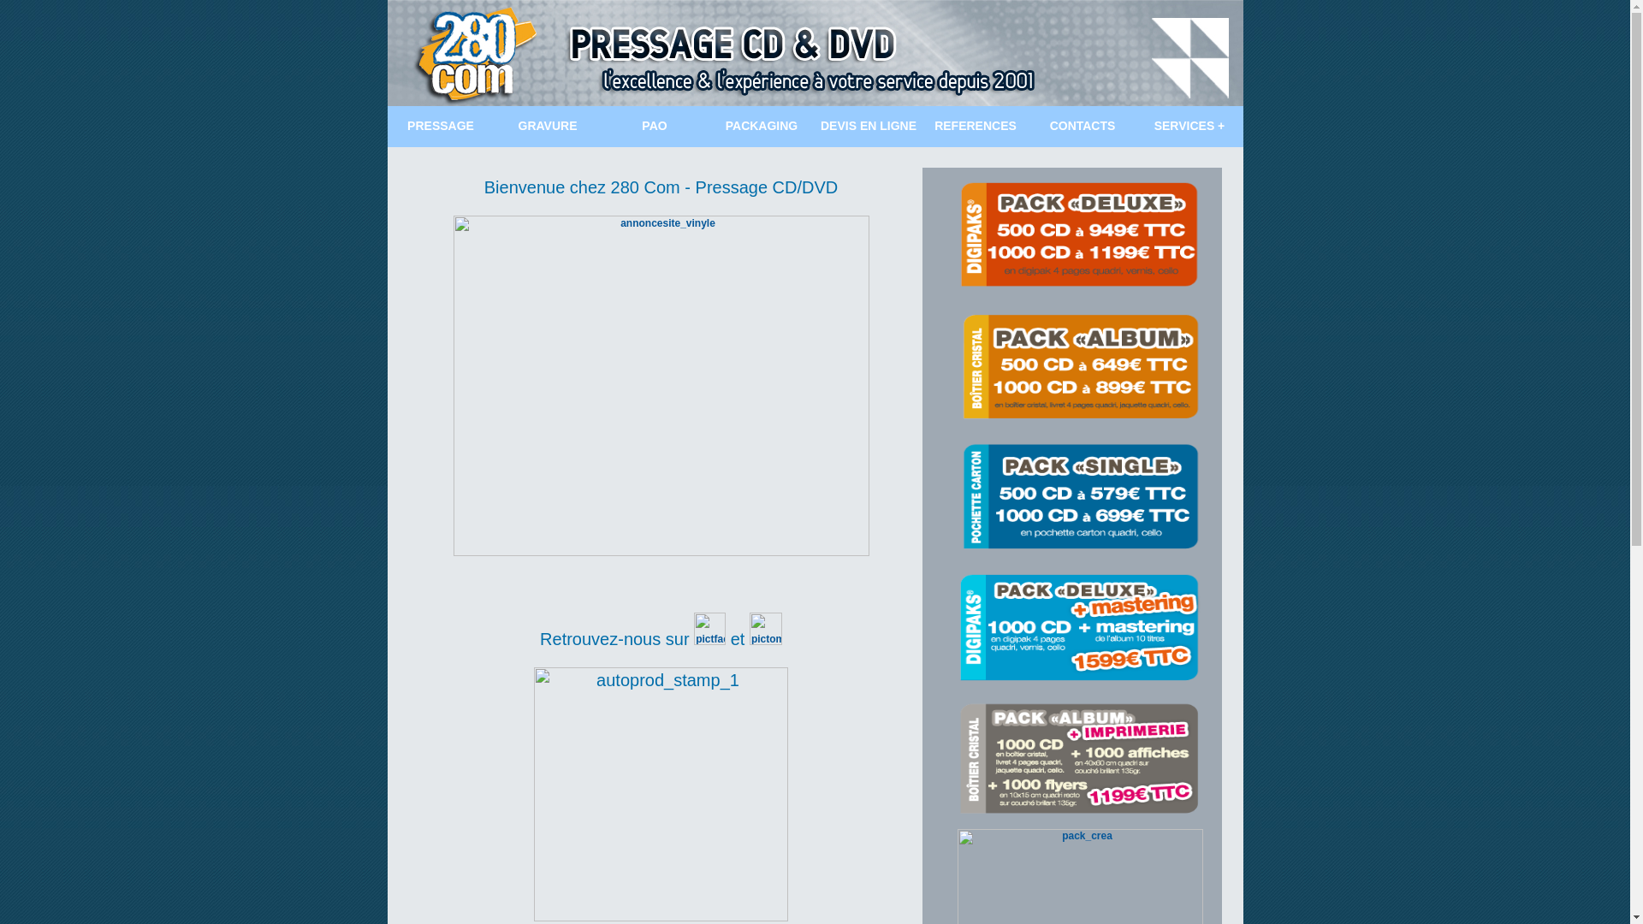 The image size is (1643, 924). I want to click on PRESSAGE, so click(440, 127).